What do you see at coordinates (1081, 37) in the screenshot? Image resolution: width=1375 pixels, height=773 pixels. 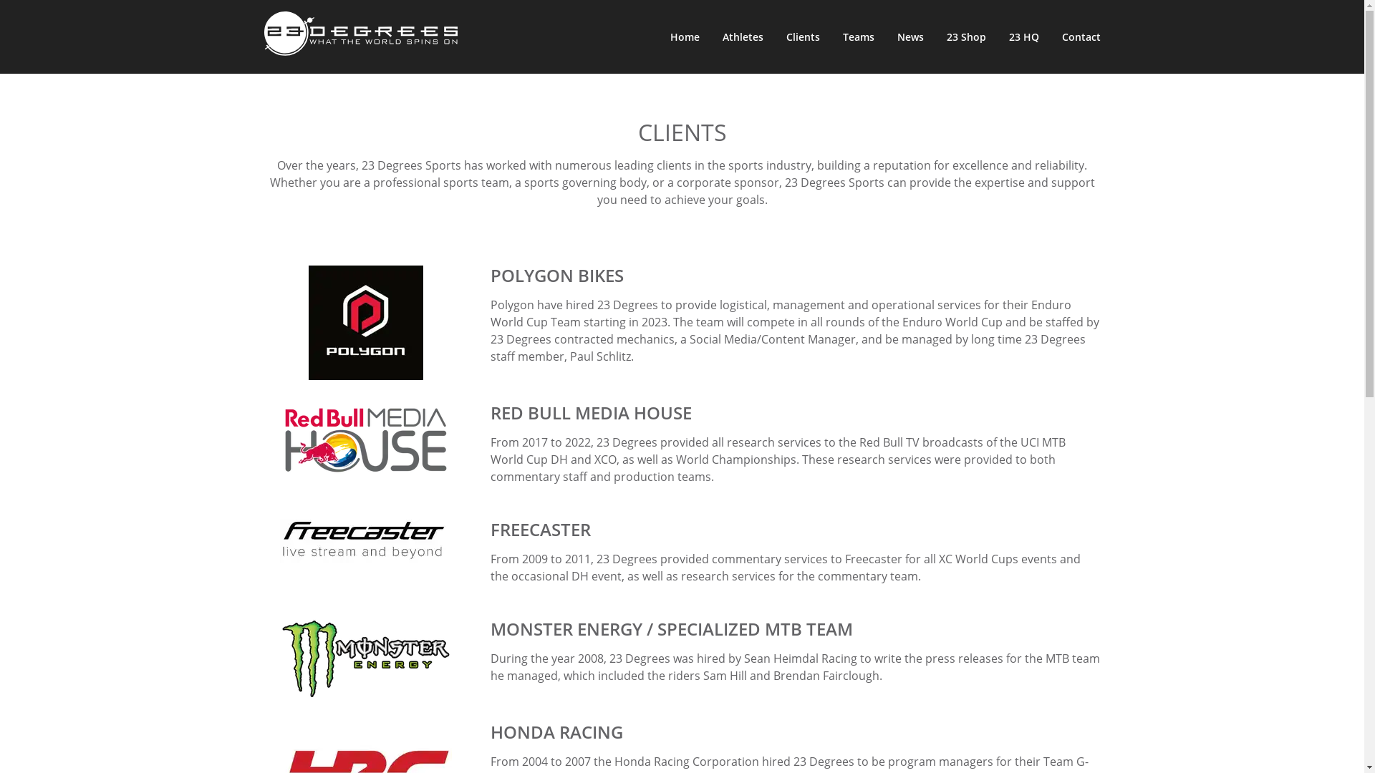 I see `Contact` at bounding box center [1081, 37].